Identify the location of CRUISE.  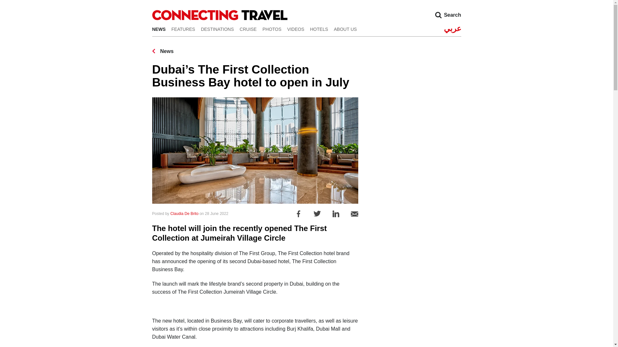
(248, 29).